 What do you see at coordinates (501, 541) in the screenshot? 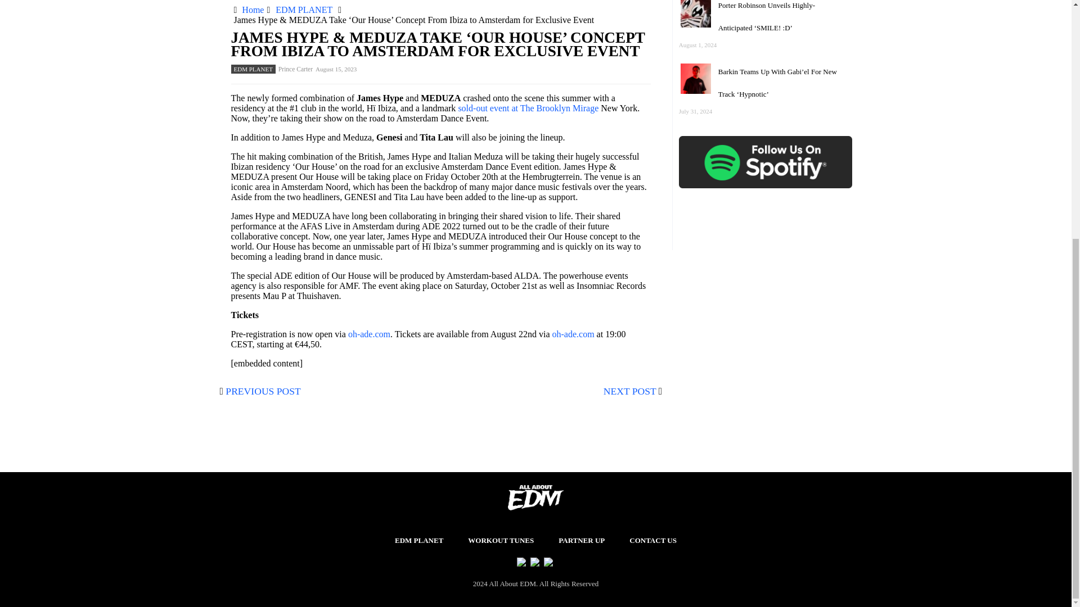
I see `WORKOUT TUNES` at bounding box center [501, 541].